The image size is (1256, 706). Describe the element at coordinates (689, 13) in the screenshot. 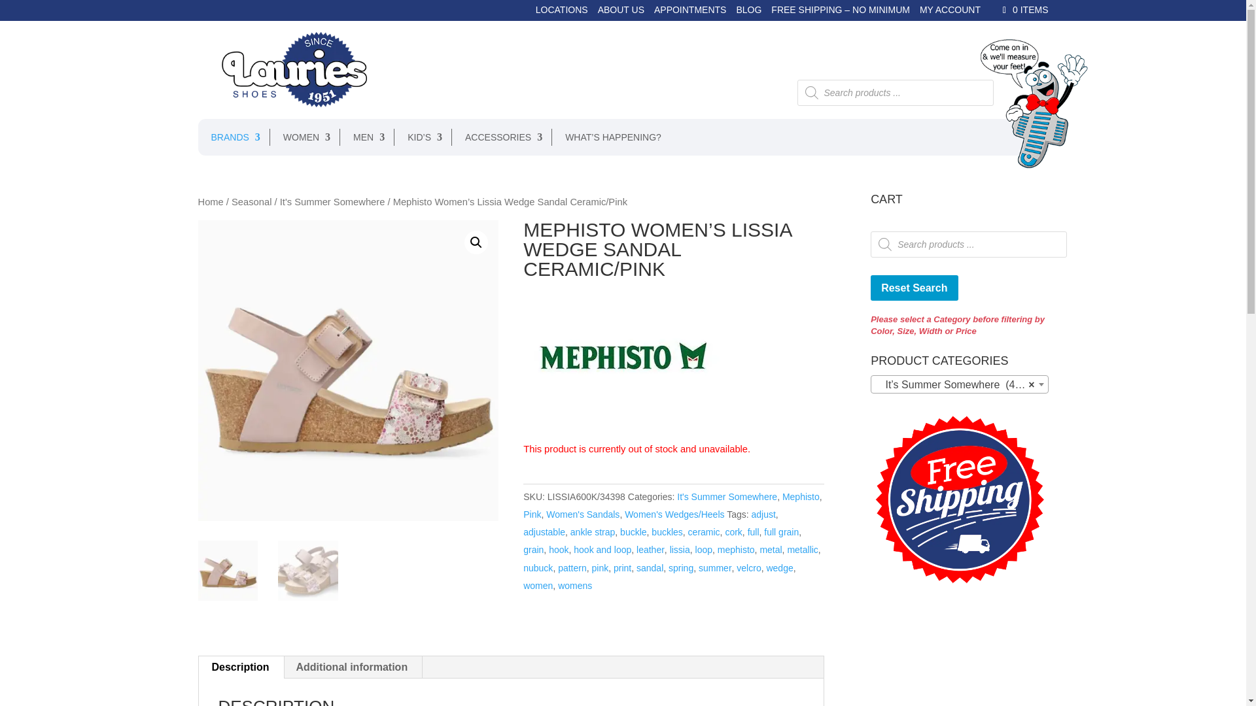

I see `APPOINTMENTS` at that location.